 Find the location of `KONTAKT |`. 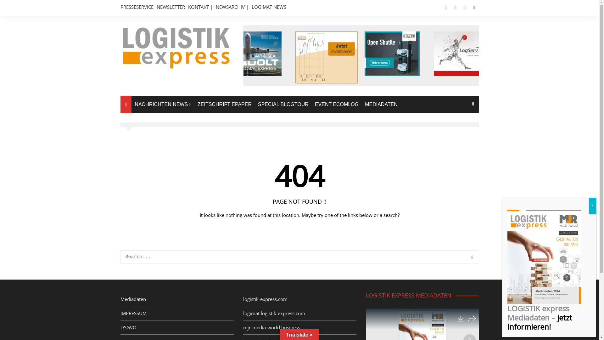

KONTAKT | is located at coordinates (200, 7).